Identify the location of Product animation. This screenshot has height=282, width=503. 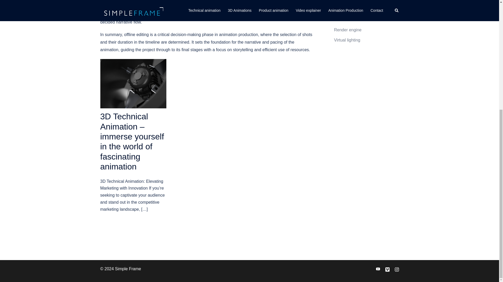
(351, 9).